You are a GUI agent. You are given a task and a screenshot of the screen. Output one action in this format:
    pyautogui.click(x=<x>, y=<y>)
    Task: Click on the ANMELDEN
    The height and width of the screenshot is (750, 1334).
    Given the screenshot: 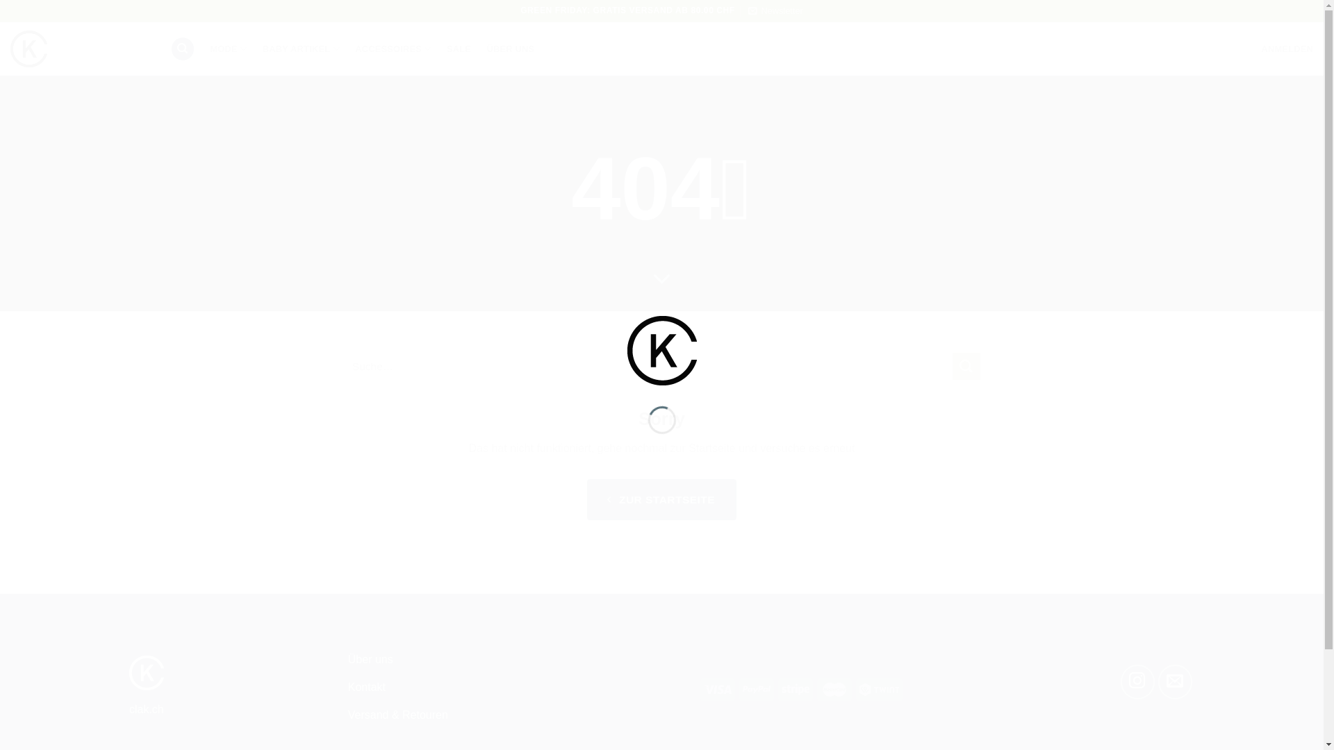 What is the action you would take?
    pyautogui.click(x=1287, y=49)
    